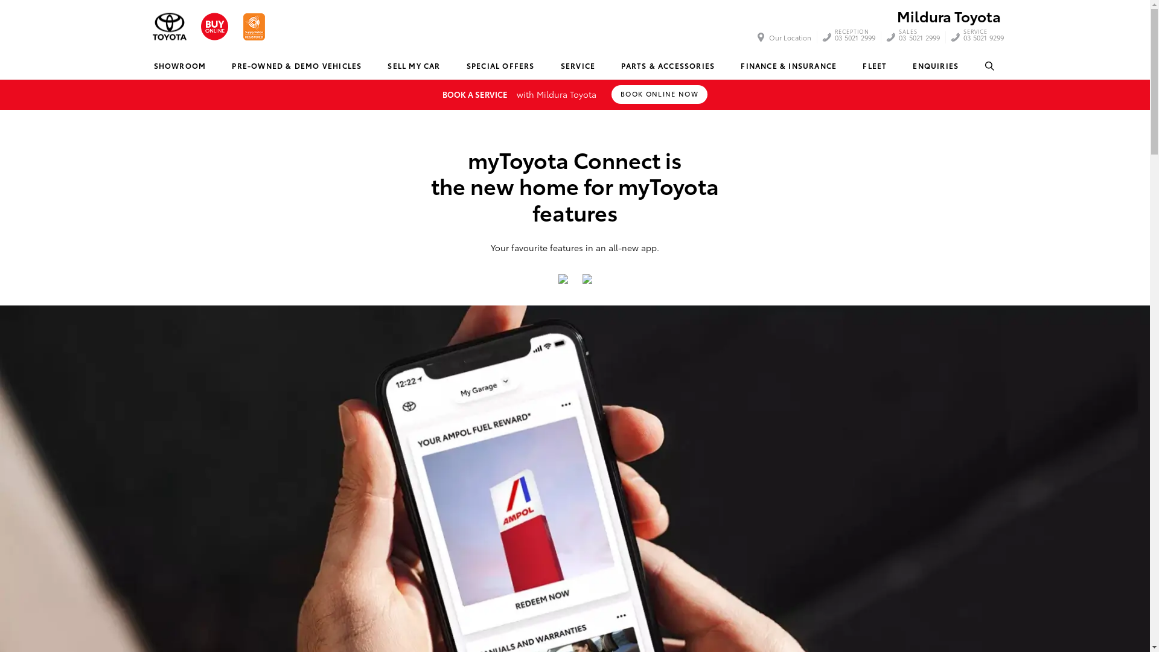  Describe the element at coordinates (936, 66) in the screenshot. I see `ENQUIRIES` at that location.